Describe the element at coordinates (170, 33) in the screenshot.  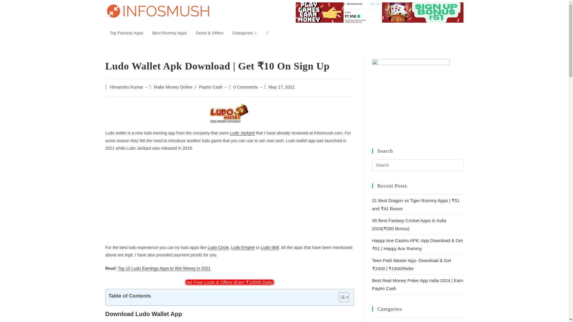
I see `Best Rummy Apps` at that location.